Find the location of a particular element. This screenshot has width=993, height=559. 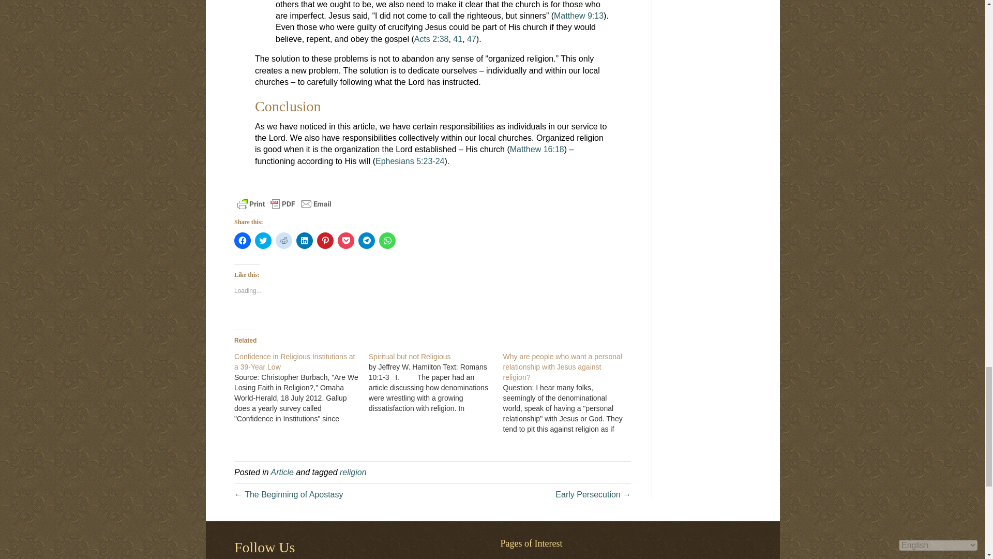

Spiritual but not Religious is located at coordinates (410, 356).